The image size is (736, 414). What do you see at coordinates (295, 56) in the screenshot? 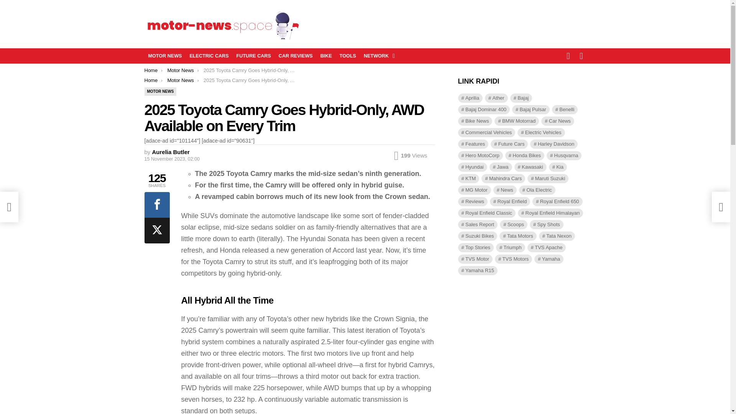
I see `CAR REVIEWS` at bounding box center [295, 56].